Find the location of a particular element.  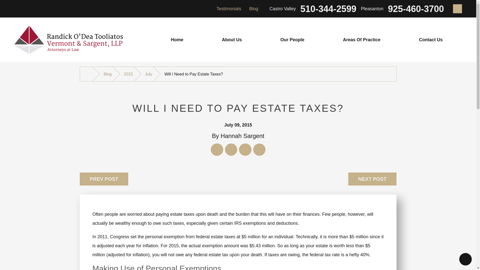

Open the accessibility options menu is located at coordinates (465, 259).